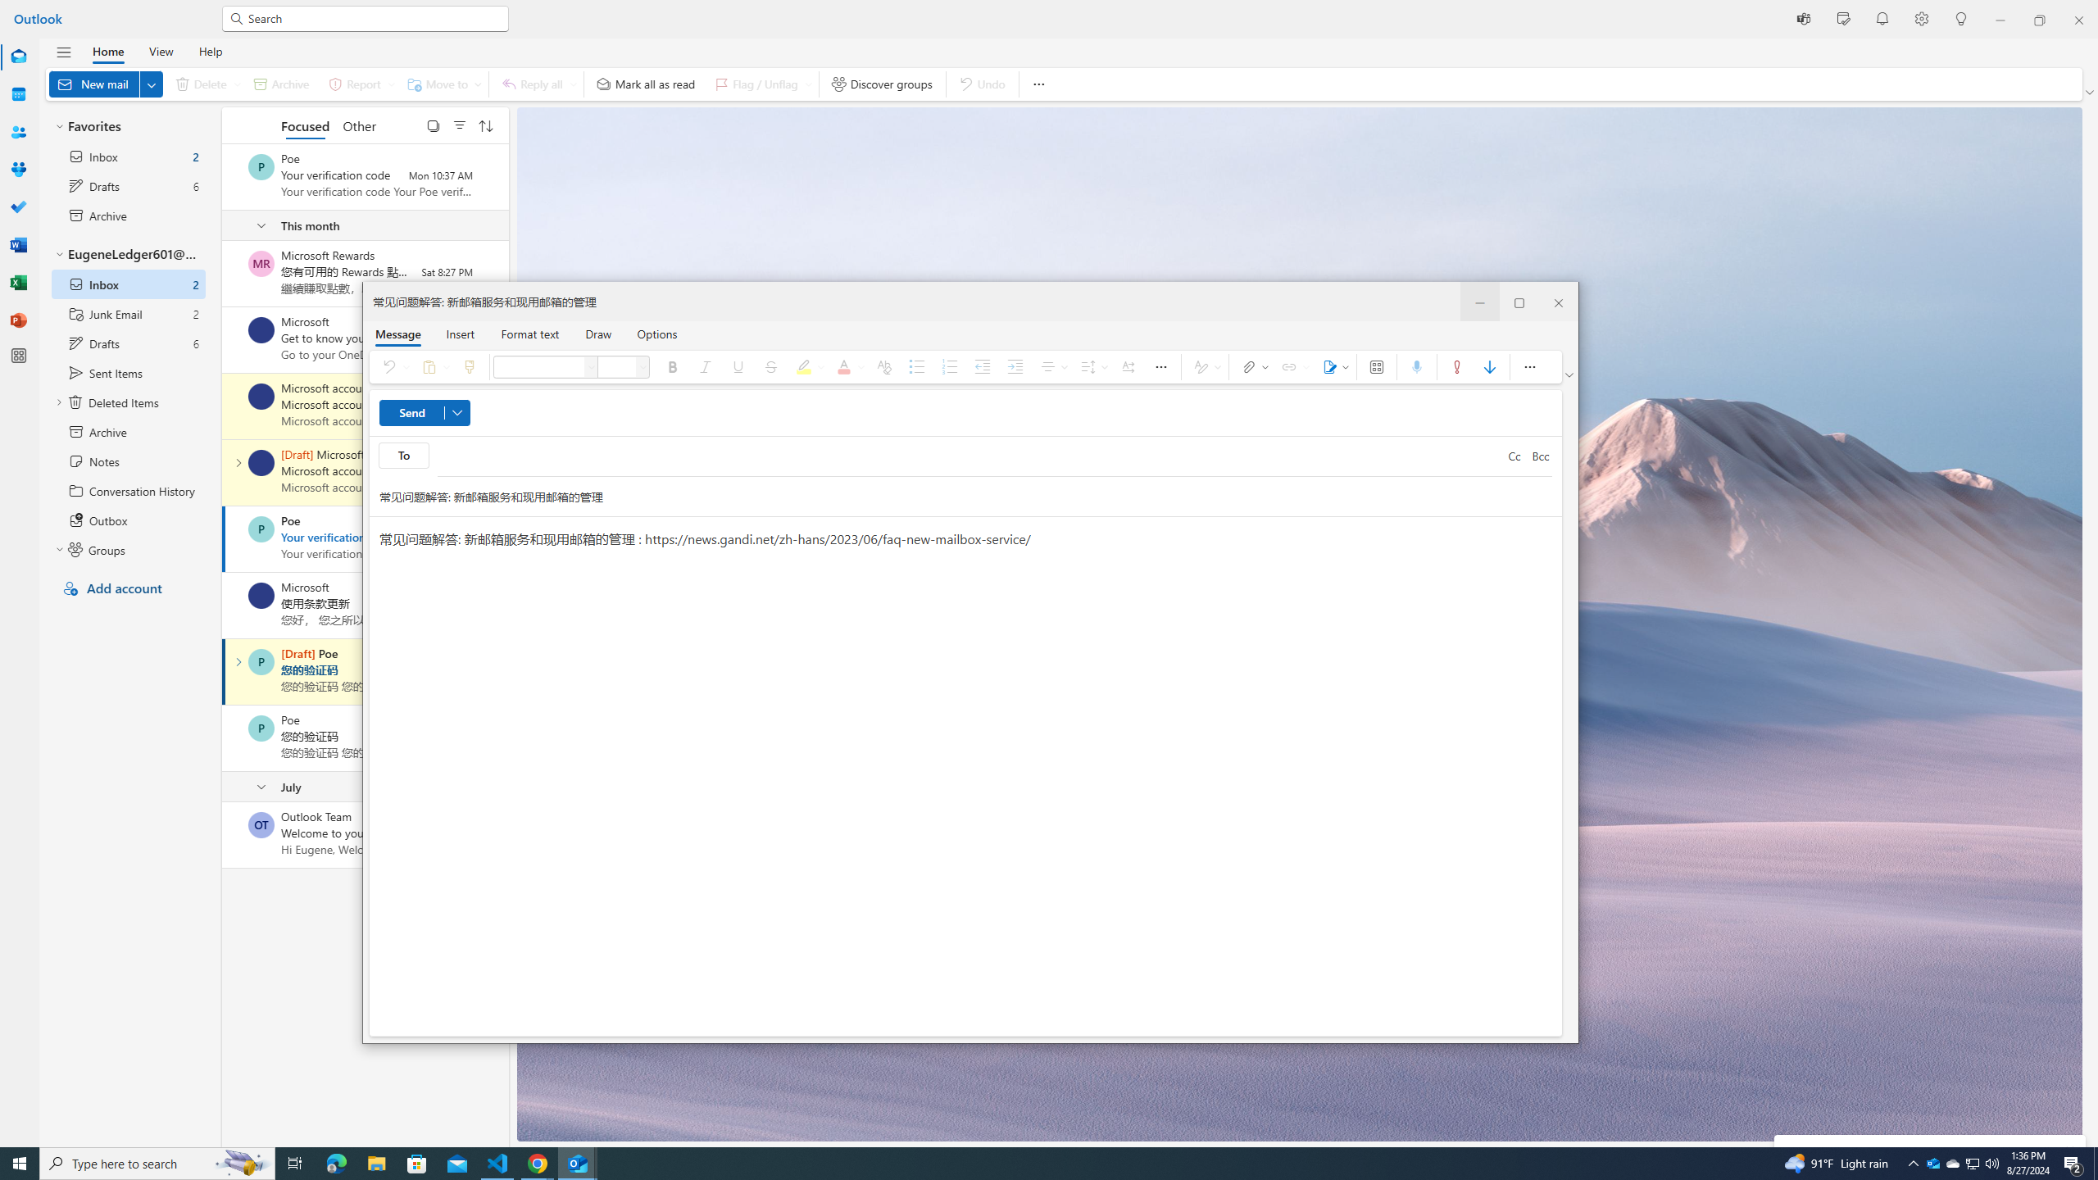 Image resolution: width=2098 pixels, height=1180 pixels. What do you see at coordinates (457, 413) in the screenshot?
I see `More send options` at bounding box center [457, 413].